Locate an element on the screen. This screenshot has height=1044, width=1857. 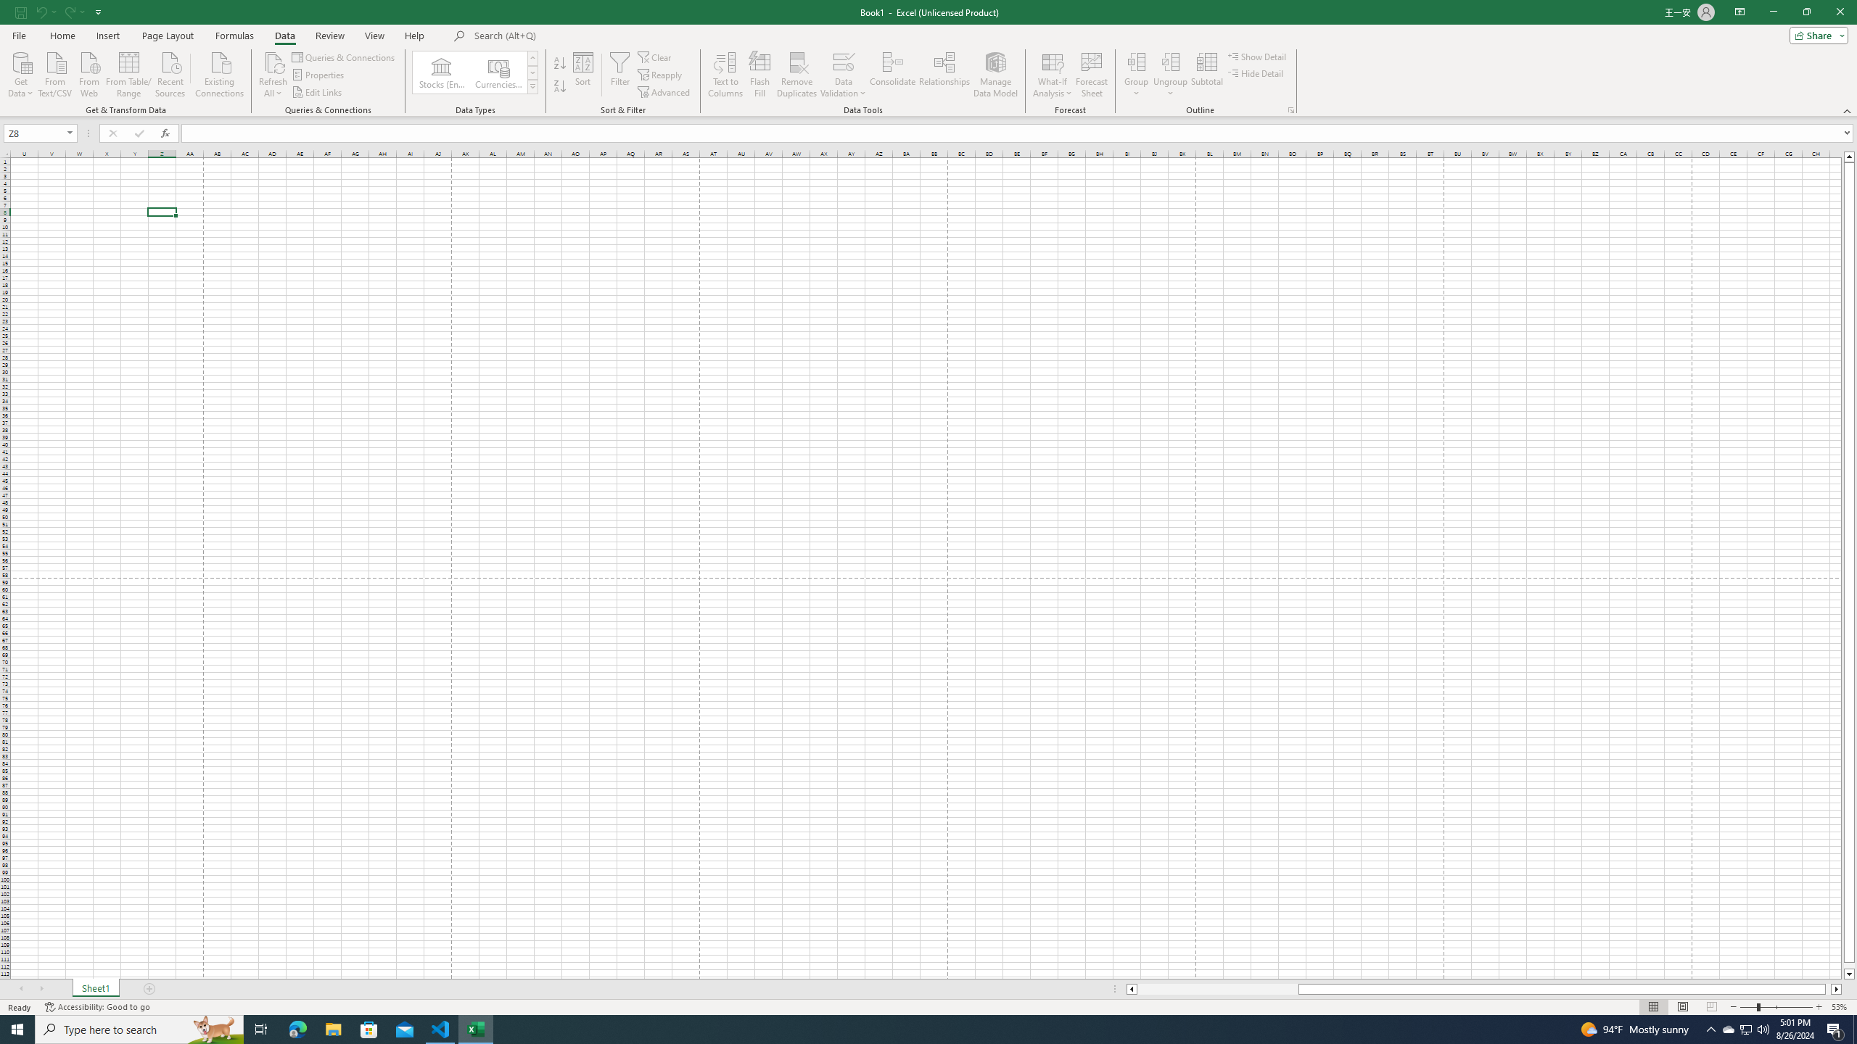
Remove Duplicates is located at coordinates (797, 75).